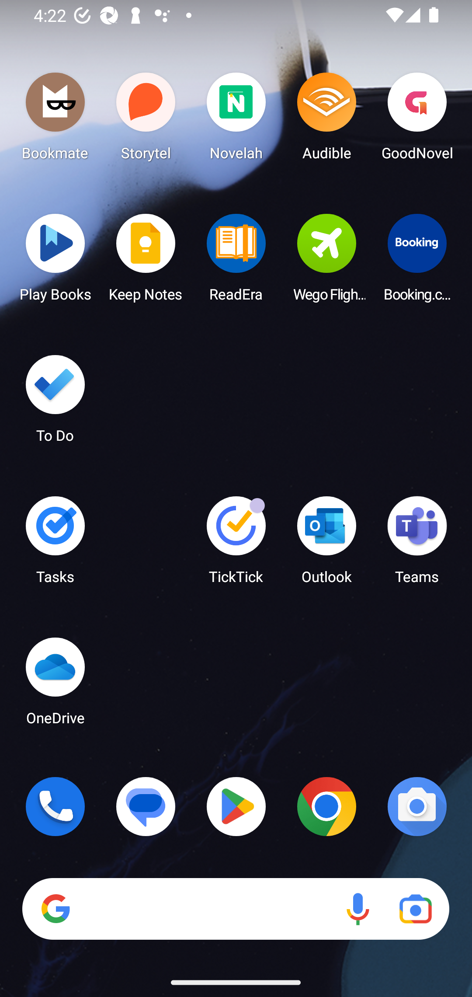  What do you see at coordinates (236, 261) in the screenshot?
I see `ReadEra` at bounding box center [236, 261].